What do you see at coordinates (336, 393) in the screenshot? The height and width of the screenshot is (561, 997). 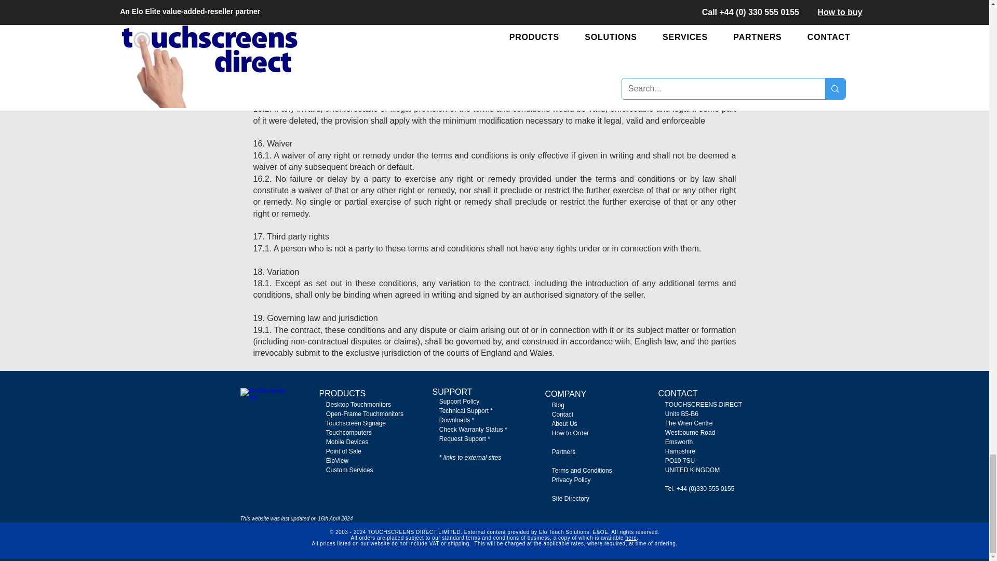 I see `PRODUC` at bounding box center [336, 393].